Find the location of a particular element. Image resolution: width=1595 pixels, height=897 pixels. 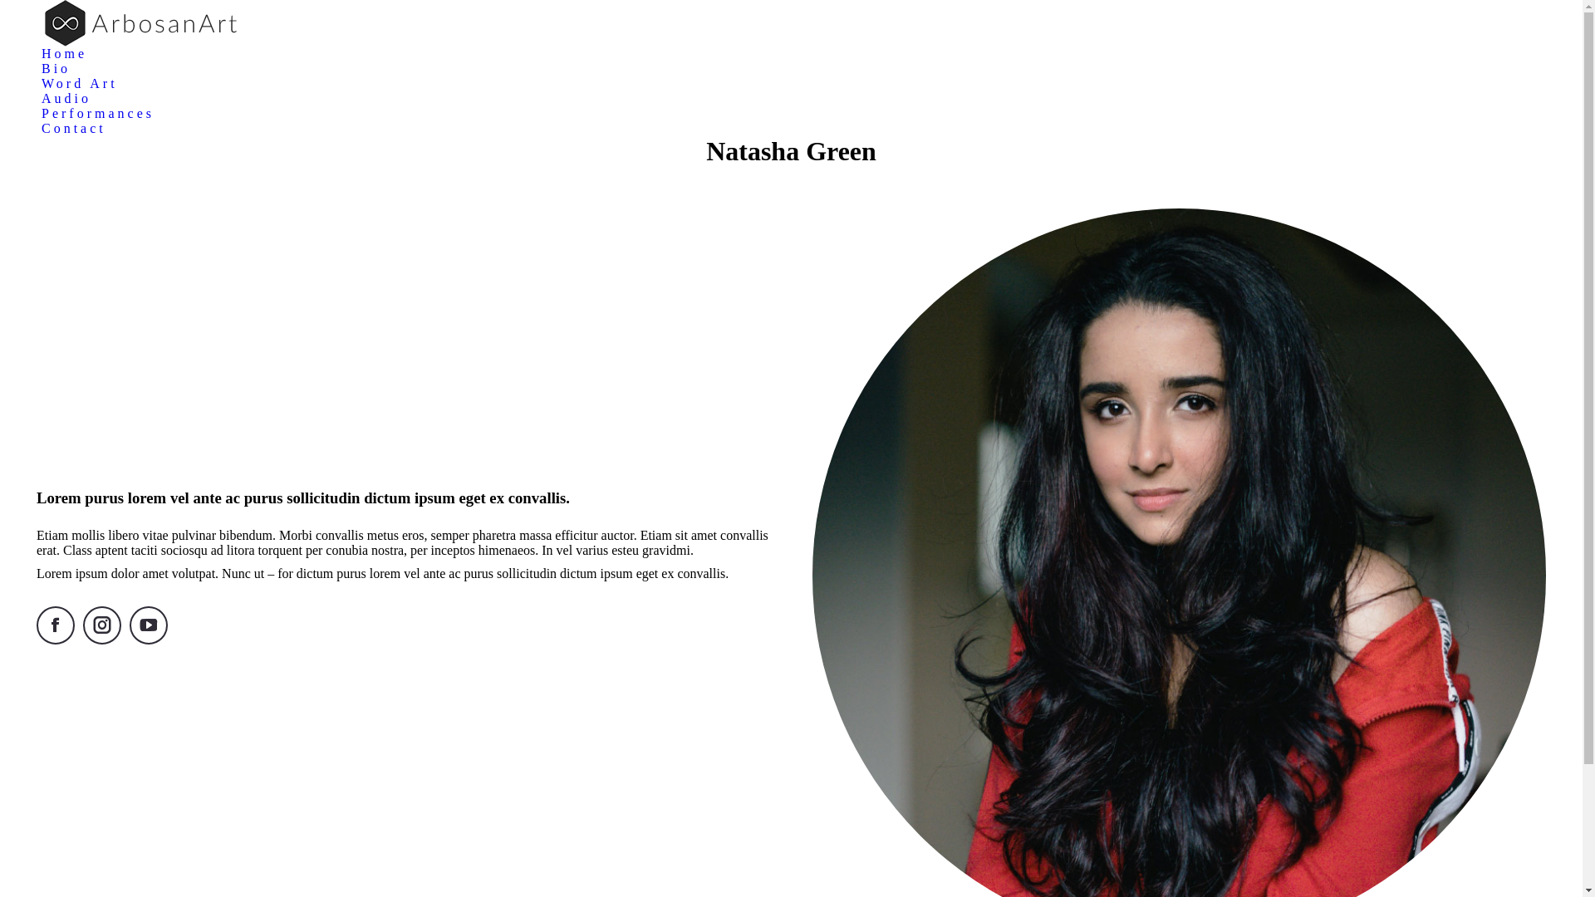

Word Art is located at coordinates (80, 84).